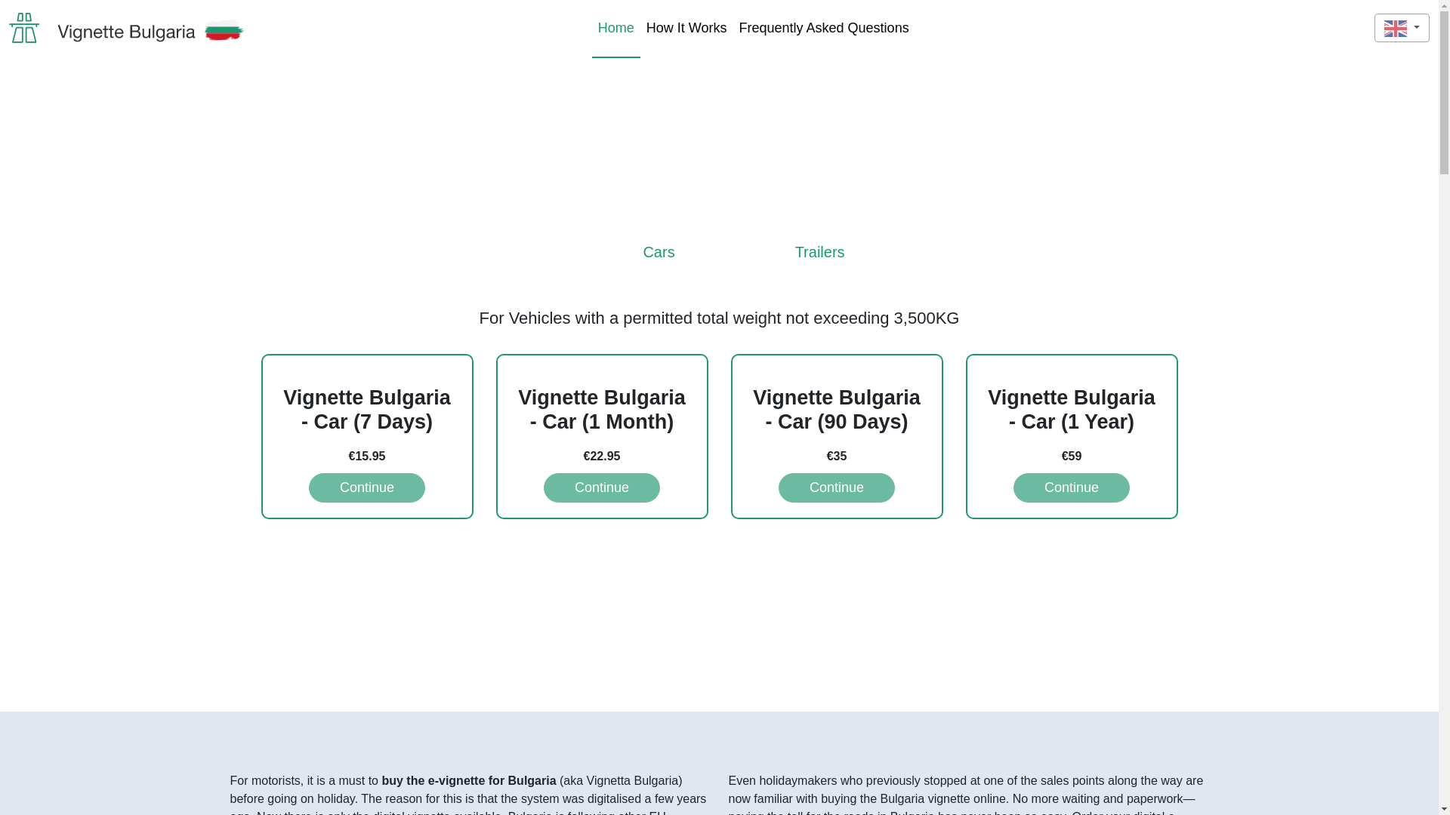 This screenshot has width=1450, height=815. I want to click on Cars, so click(629, 263).